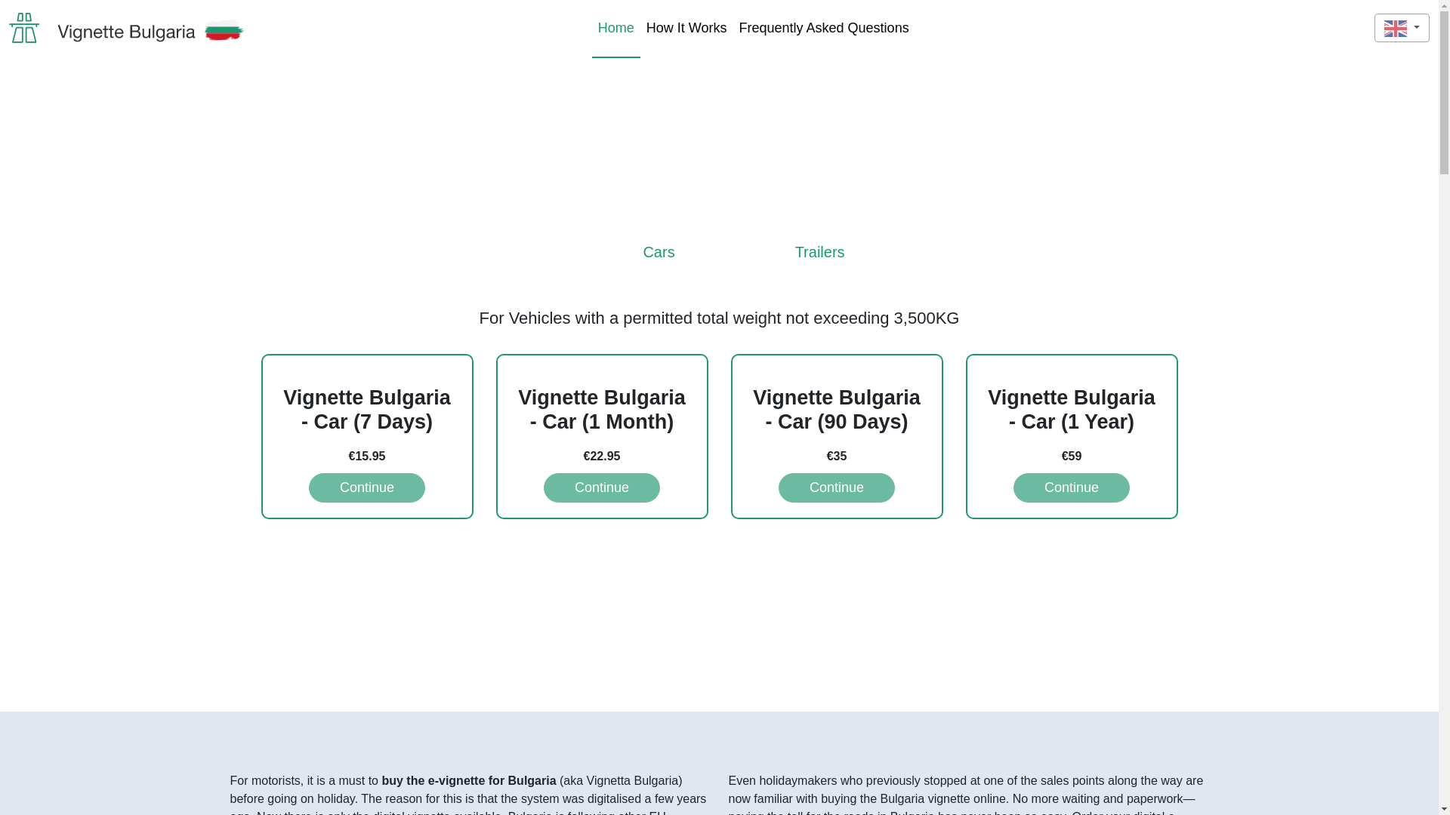 This screenshot has width=1450, height=815. I want to click on Cars, so click(629, 263).